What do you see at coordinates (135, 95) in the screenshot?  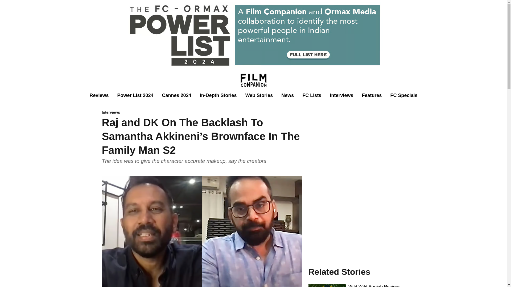 I see `Power List 2024` at bounding box center [135, 95].